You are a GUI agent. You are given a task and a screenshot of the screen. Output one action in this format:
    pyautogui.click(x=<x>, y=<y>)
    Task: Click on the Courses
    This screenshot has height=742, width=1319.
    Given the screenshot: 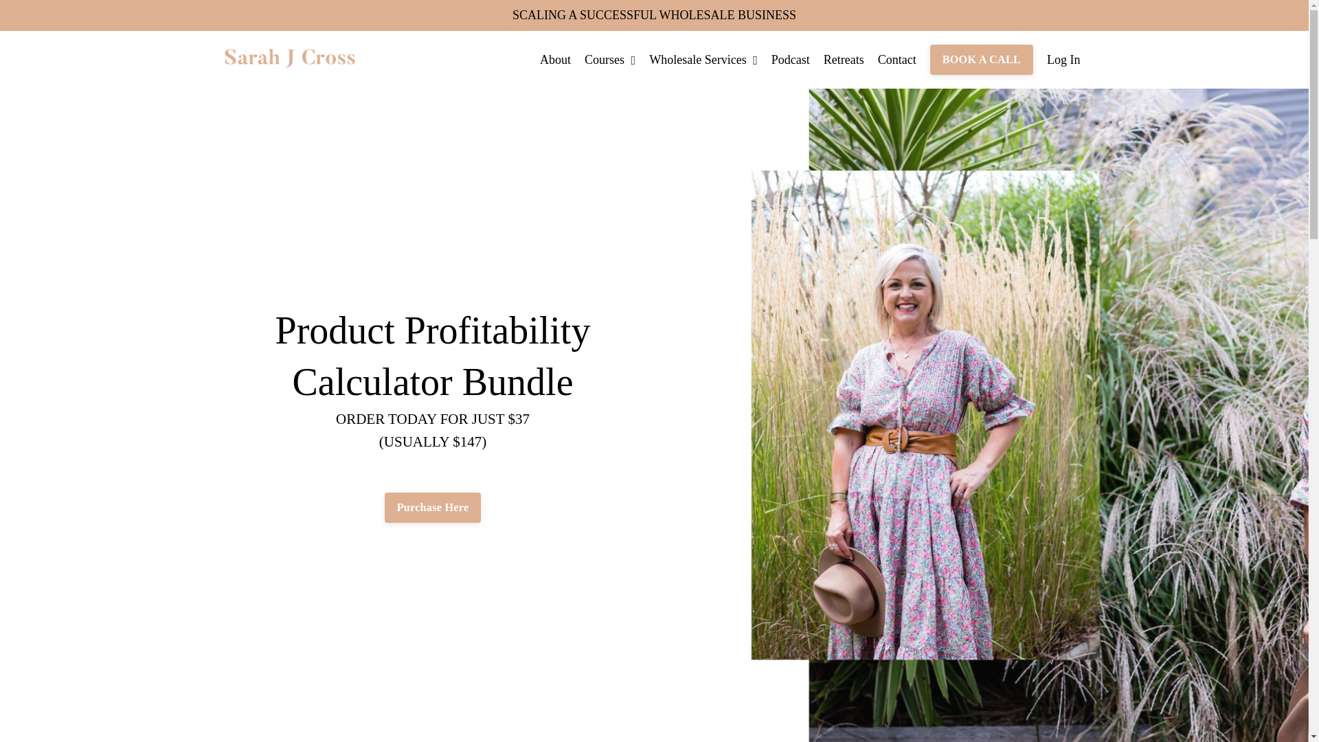 What is the action you would take?
    pyautogui.click(x=610, y=60)
    